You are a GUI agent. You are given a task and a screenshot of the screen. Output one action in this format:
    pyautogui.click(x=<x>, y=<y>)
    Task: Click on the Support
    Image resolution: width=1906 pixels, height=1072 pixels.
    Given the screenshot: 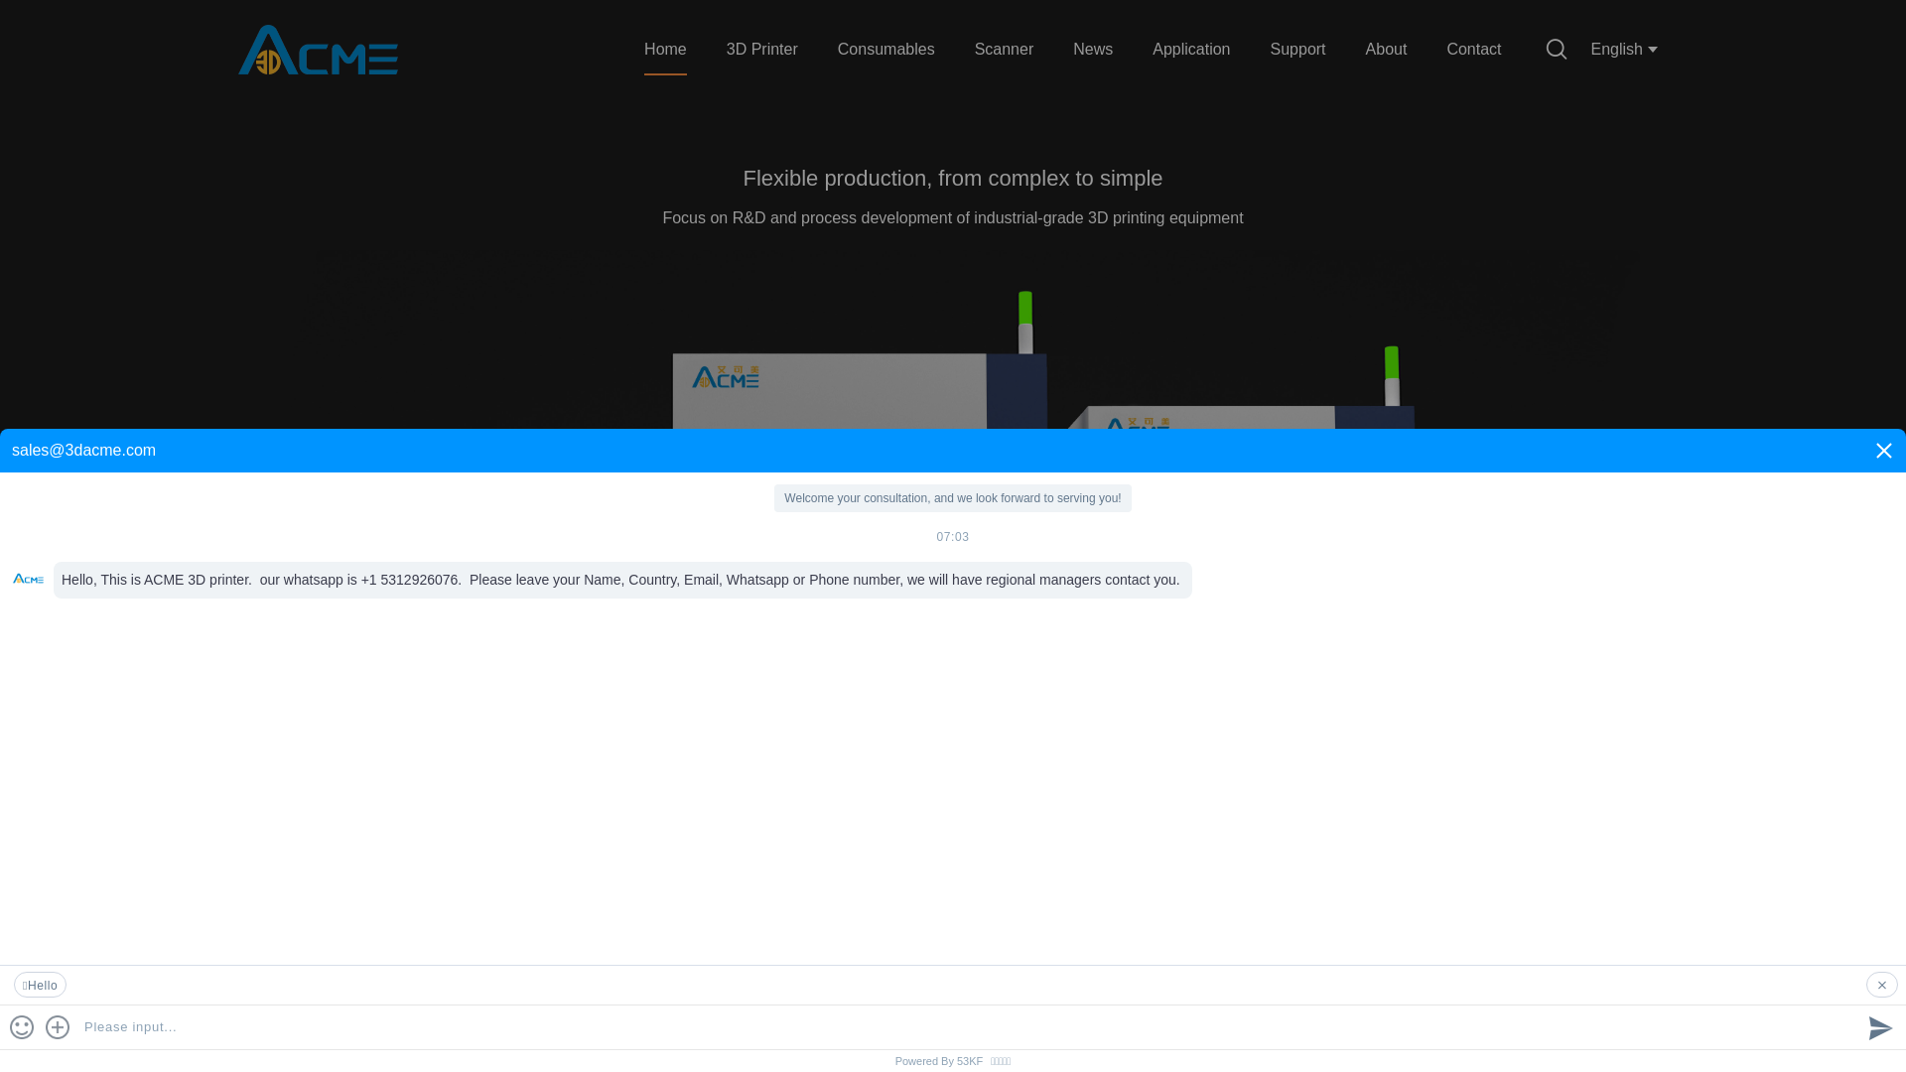 What is the action you would take?
    pyautogui.click(x=1298, y=50)
    